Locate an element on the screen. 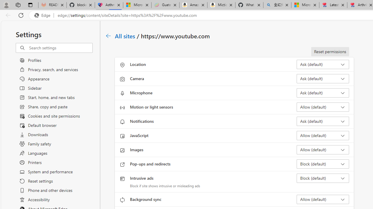 This screenshot has width=373, height=209. JavaScript Allow (default) is located at coordinates (323, 135).